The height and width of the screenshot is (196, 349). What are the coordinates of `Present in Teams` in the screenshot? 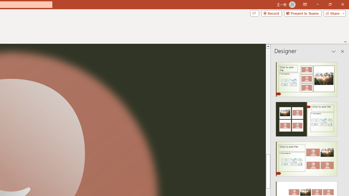 It's located at (303, 13).